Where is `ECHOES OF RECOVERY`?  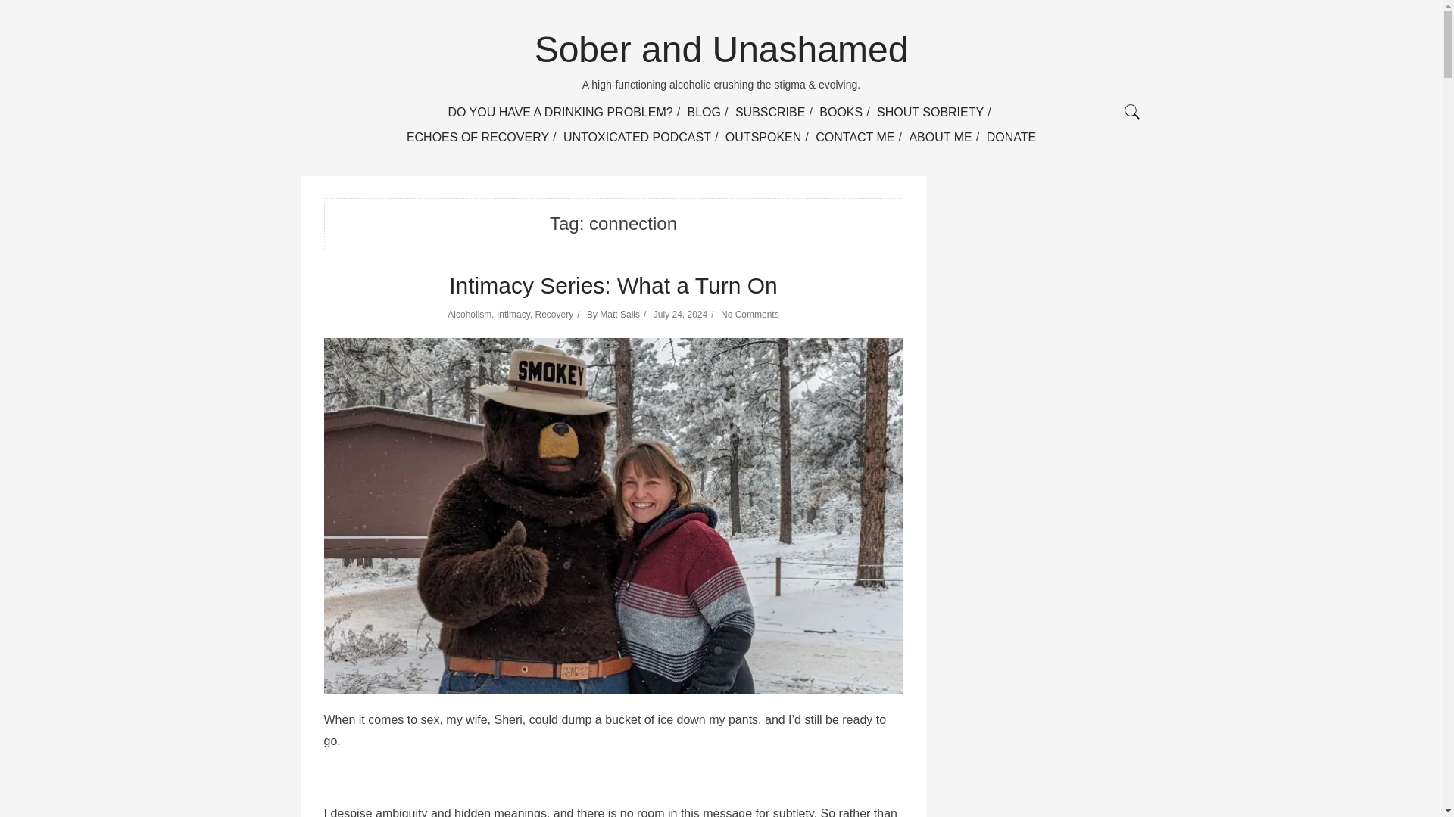
ECHOES OF RECOVERY is located at coordinates (478, 137).